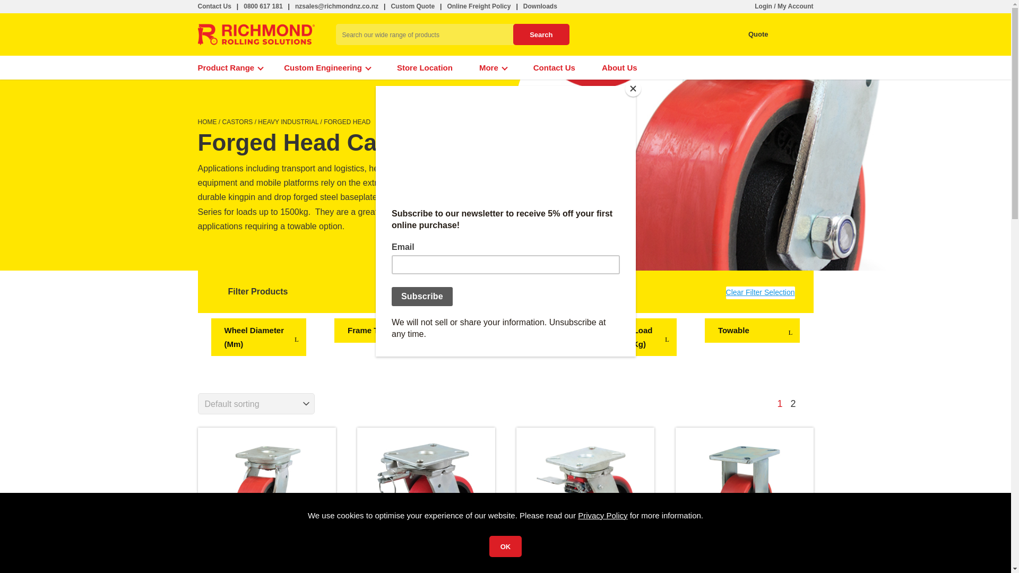 The image size is (1019, 573). What do you see at coordinates (540, 6) in the screenshot?
I see `Downloads` at bounding box center [540, 6].